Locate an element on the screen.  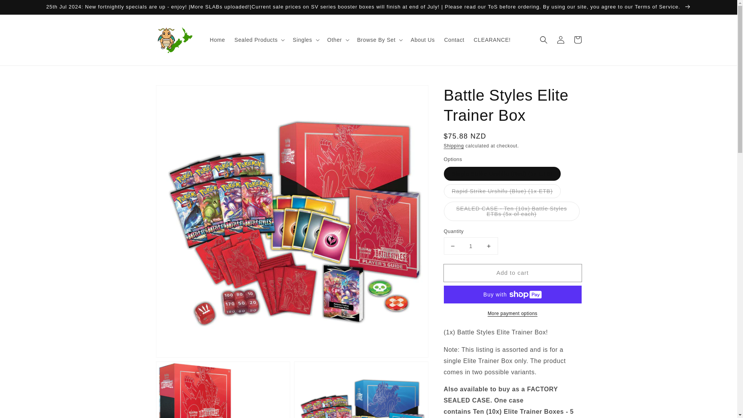
1 is located at coordinates (471, 246).